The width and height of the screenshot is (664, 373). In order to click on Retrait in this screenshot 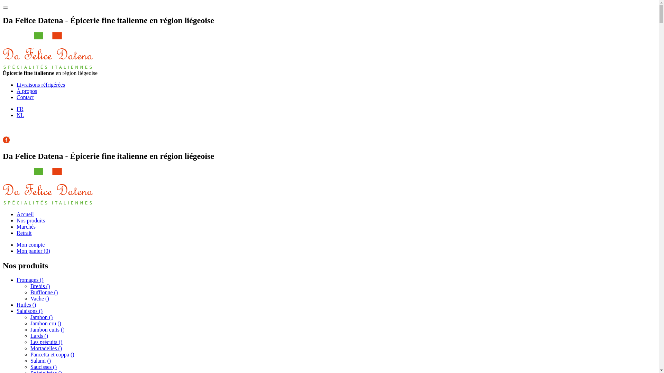, I will do `click(24, 233)`.